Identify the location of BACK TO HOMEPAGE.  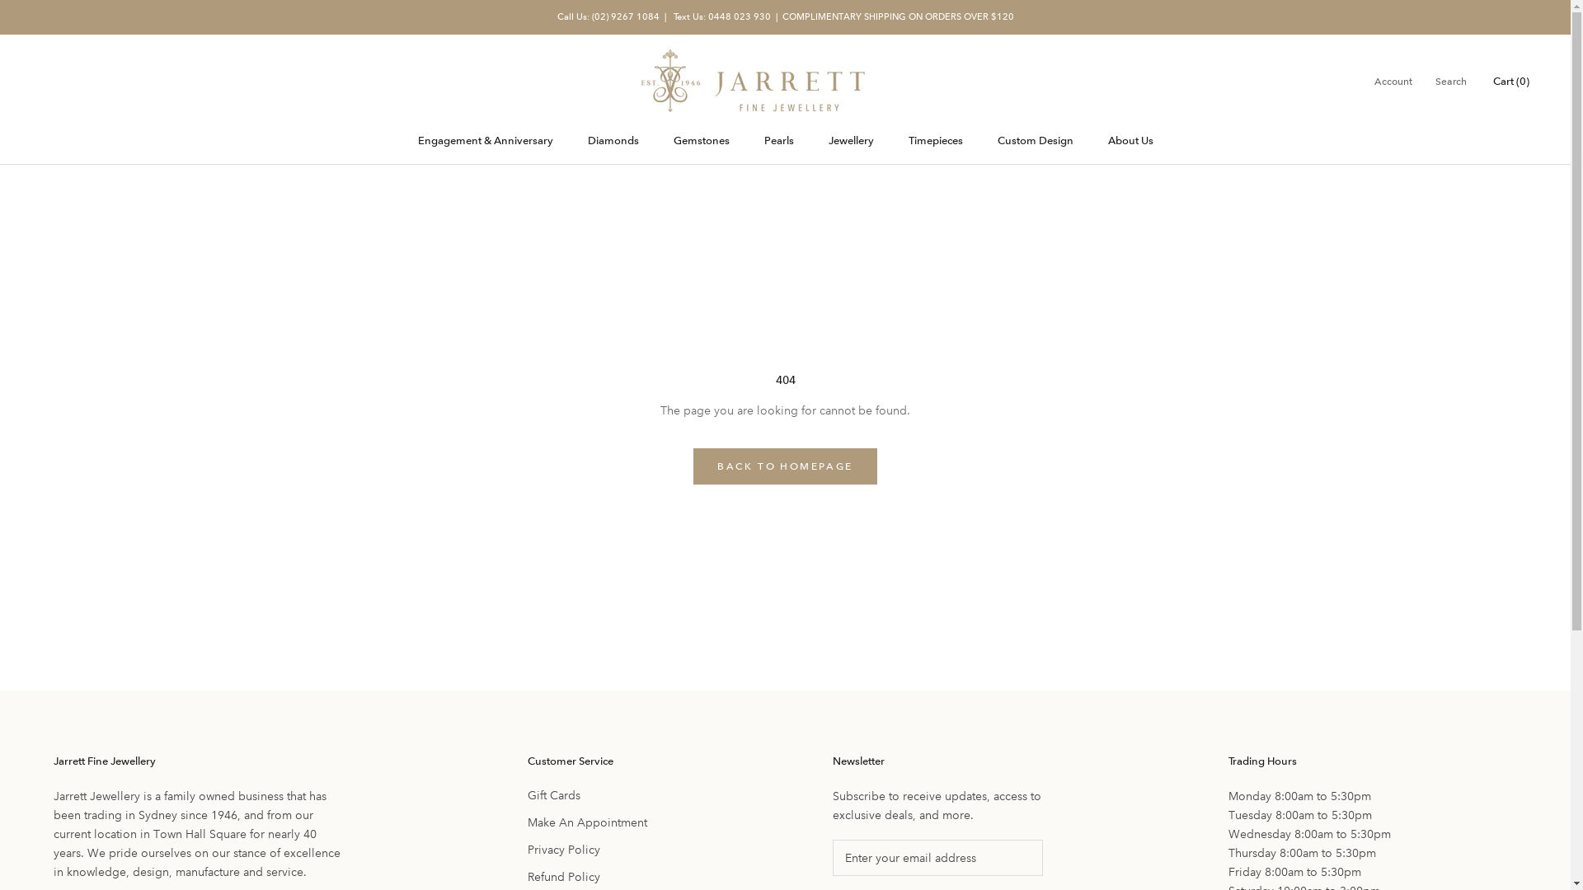
(785, 466).